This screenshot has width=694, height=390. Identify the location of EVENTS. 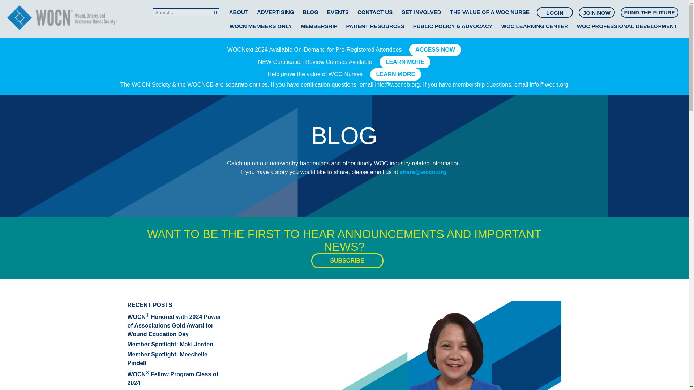
(338, 12).